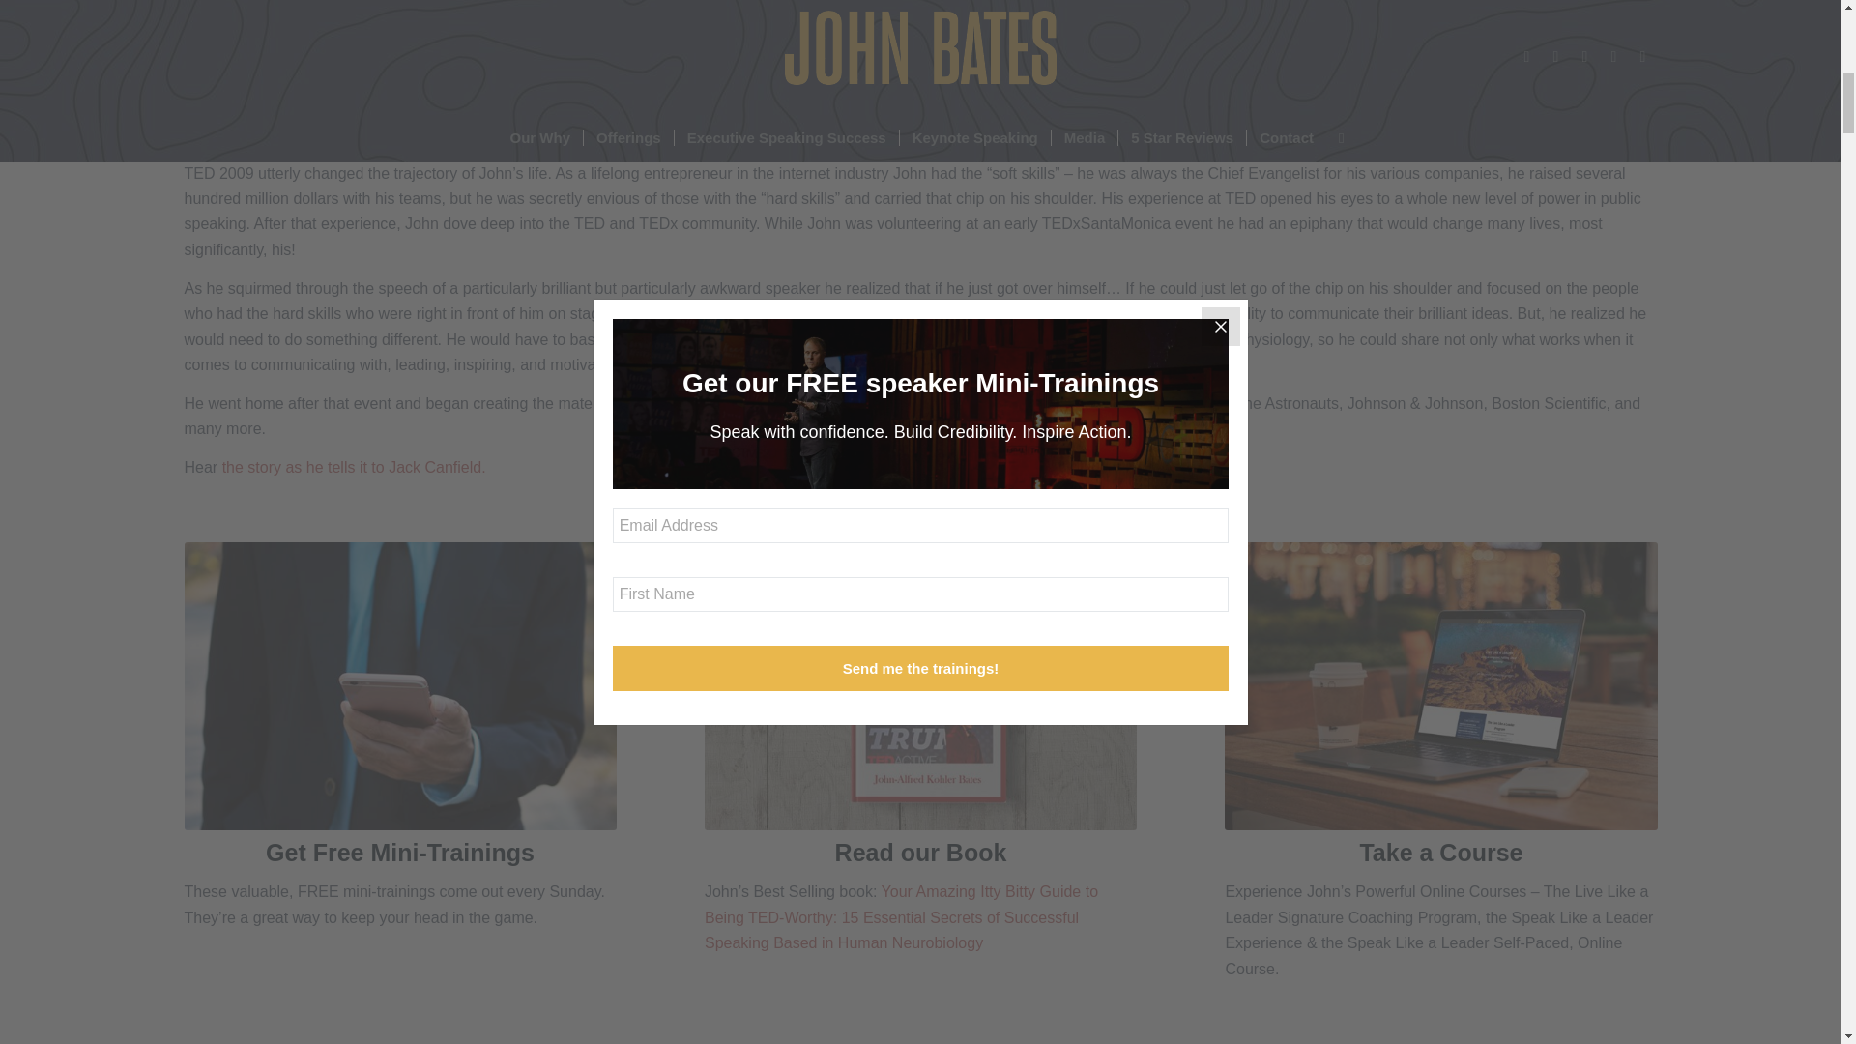 Image resolution: width=1856 pixels, height=1044 pixels. I want to click on itty-bitty-cover, so click(920, 685).